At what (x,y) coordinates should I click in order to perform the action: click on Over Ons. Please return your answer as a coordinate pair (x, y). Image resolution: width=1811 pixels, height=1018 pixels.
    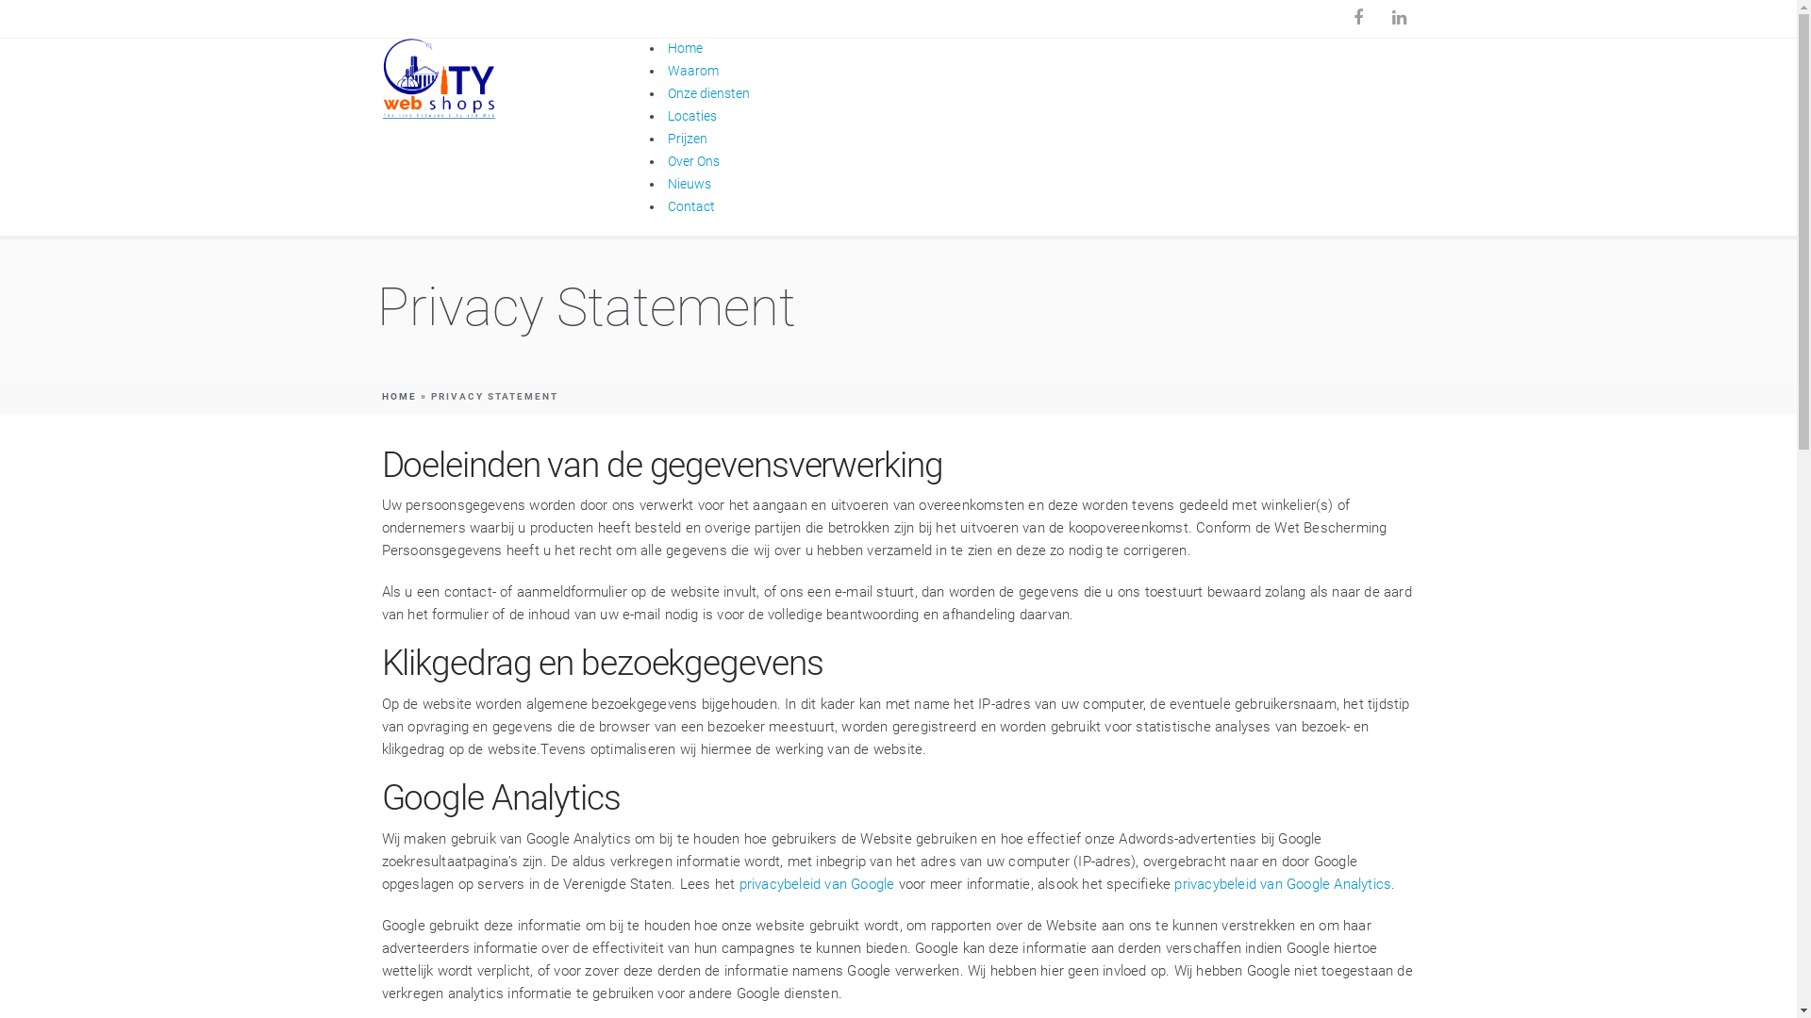
    Looking at the image, I should click on (694, 161).